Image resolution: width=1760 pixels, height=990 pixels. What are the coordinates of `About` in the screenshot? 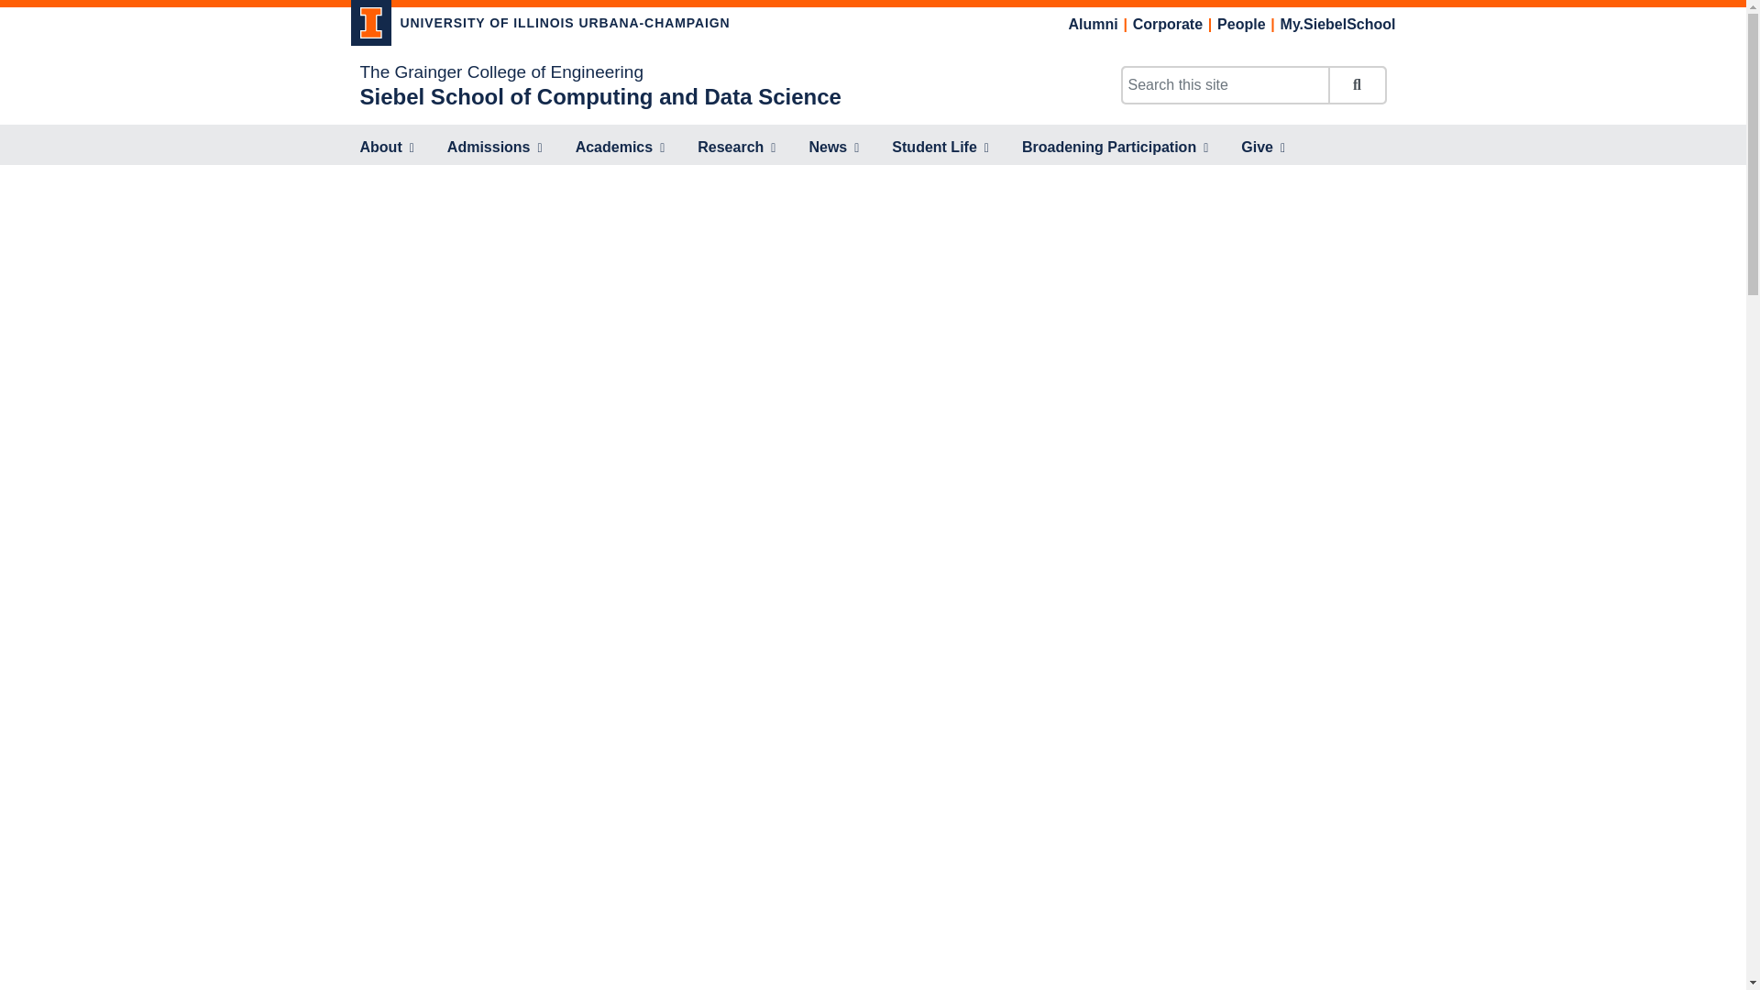 It's located at (386, 148).